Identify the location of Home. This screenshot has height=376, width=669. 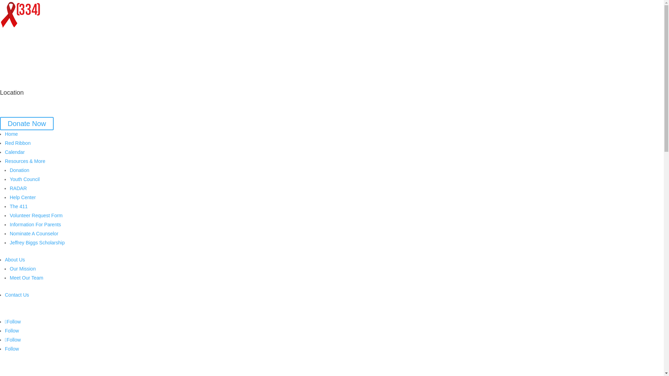
(11, 134).